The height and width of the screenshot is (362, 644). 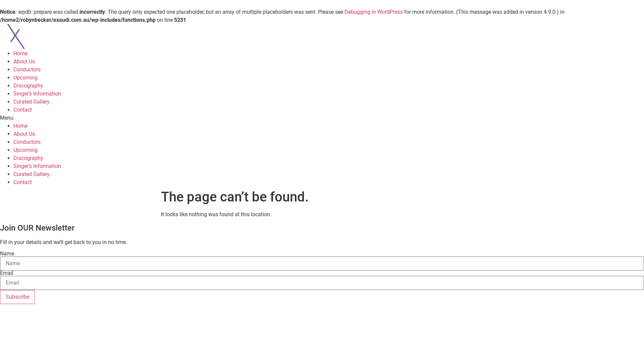 I want to click on Upcoming, so click(x=25, y=150).